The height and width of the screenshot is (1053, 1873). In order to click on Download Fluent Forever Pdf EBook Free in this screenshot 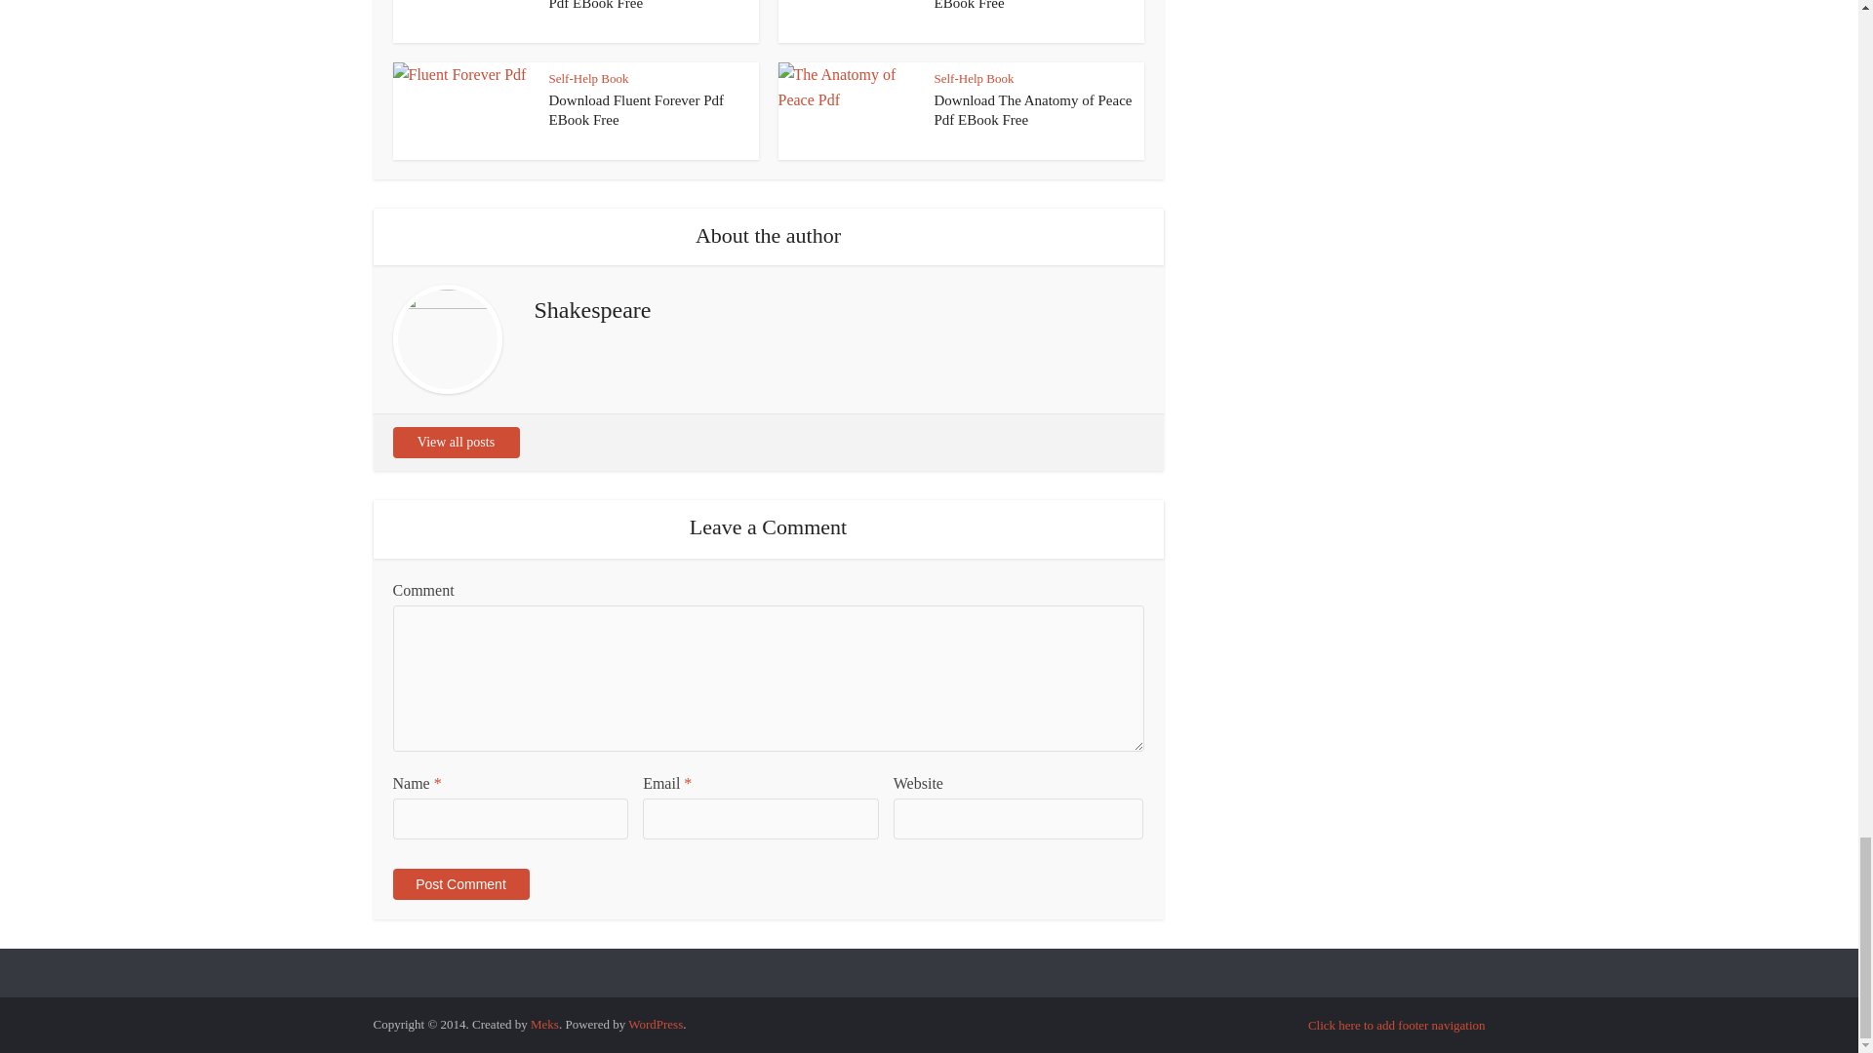, I will do `click(636, 109)`.